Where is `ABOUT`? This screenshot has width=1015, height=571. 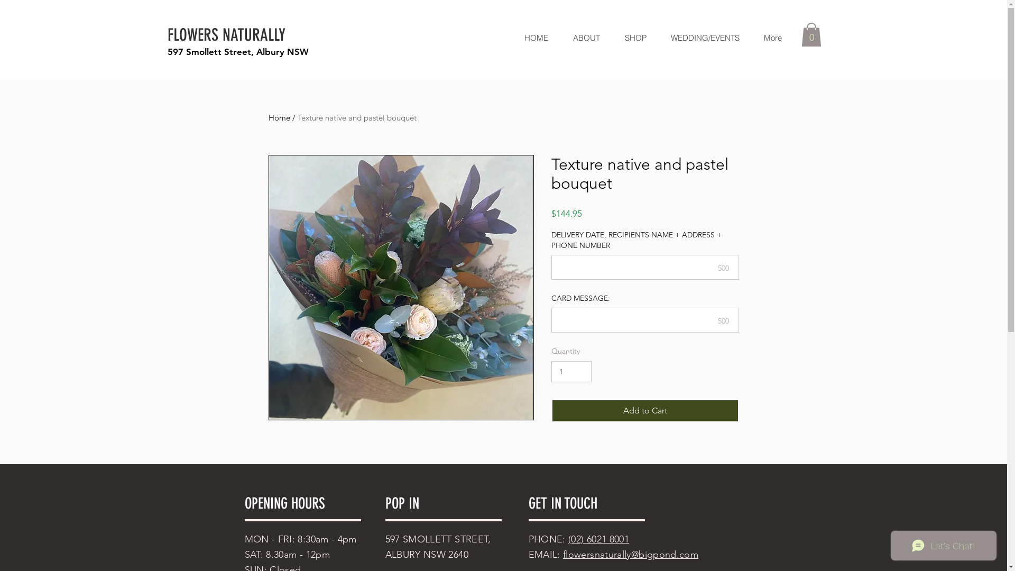 ABOUT is located at coordinates (586, 38).